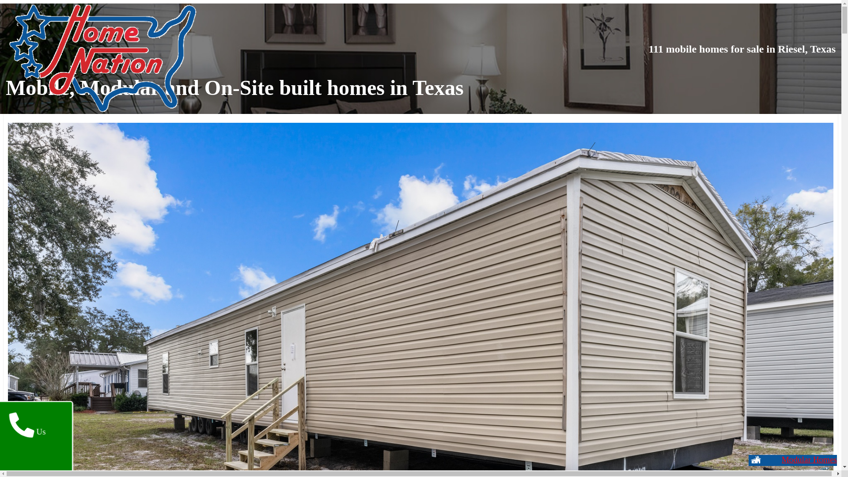 The image size is (848, 477). Describe the element at coordinates (794, 460) in the screenshot. I see `Double Wides` at that location.